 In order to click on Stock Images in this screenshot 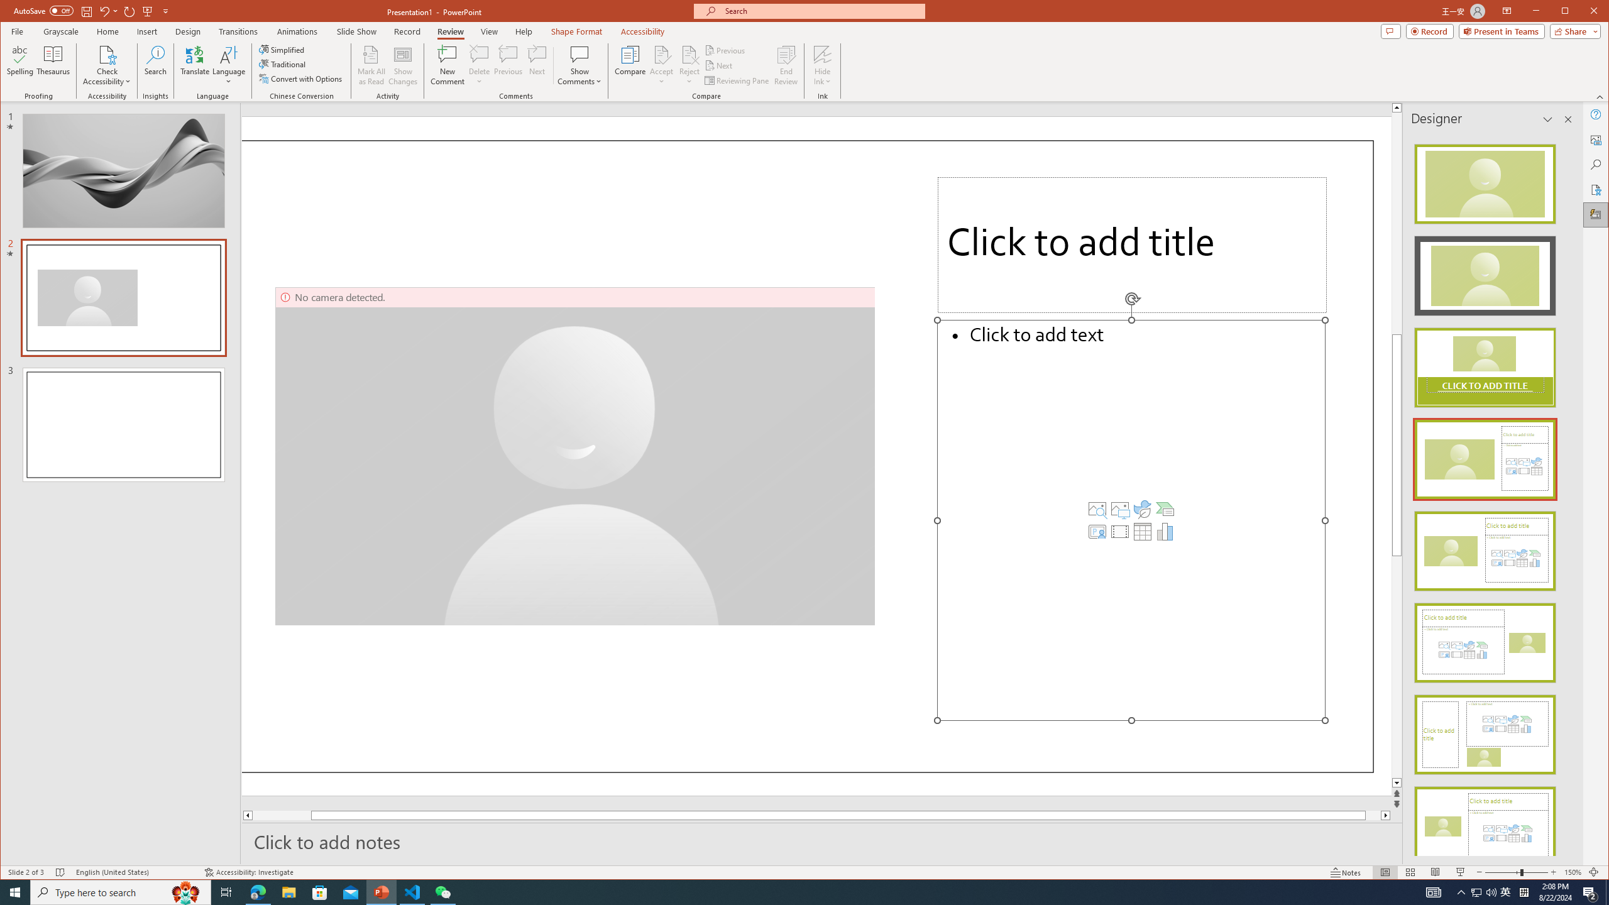, I will do `click(1097, 509)`.